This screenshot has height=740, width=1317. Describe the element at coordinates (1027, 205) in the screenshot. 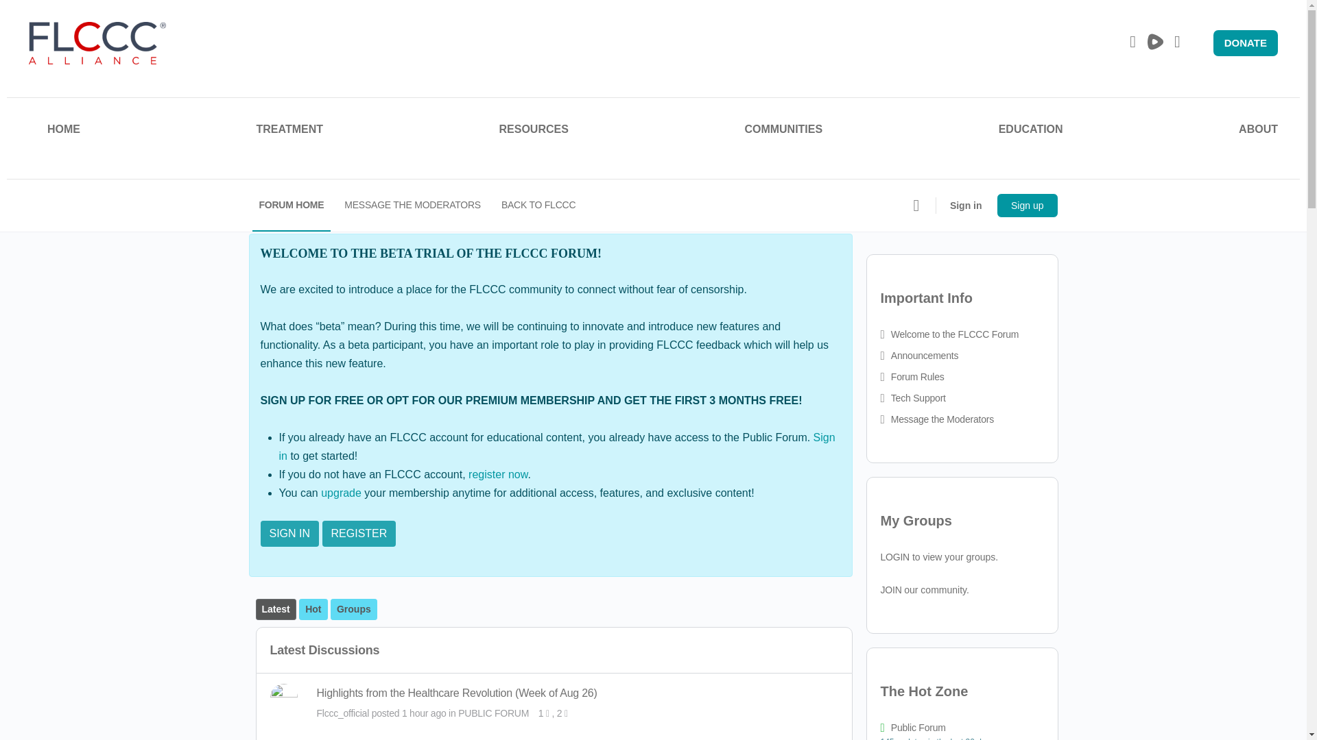

I see `Sign up` at that location.